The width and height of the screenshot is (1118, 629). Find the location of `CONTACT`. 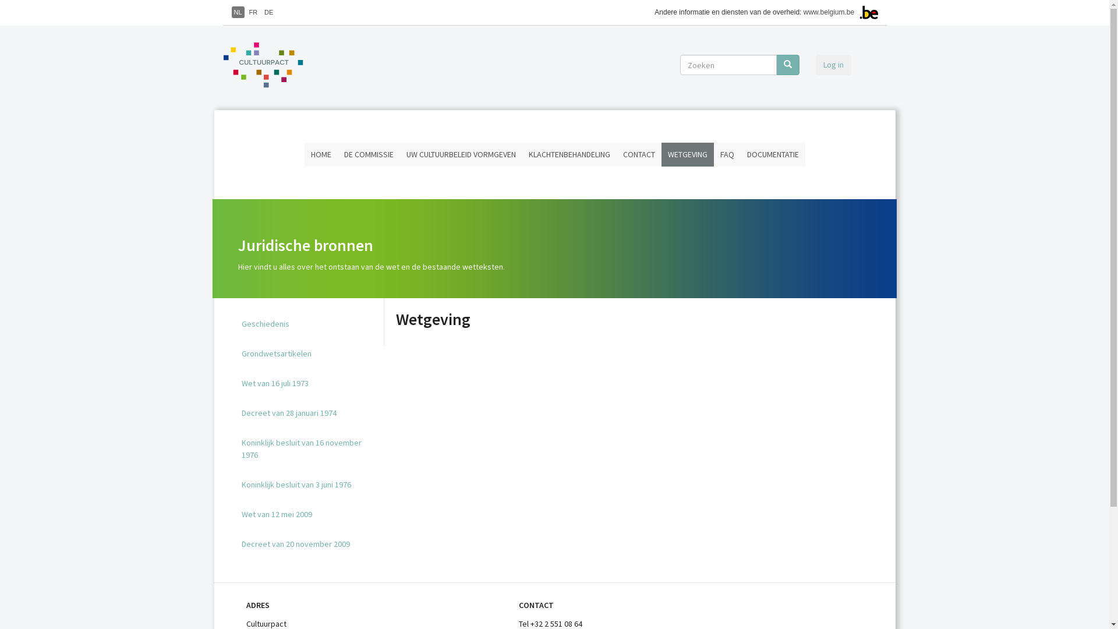

CONTACT is located at coordinates (638, 155).